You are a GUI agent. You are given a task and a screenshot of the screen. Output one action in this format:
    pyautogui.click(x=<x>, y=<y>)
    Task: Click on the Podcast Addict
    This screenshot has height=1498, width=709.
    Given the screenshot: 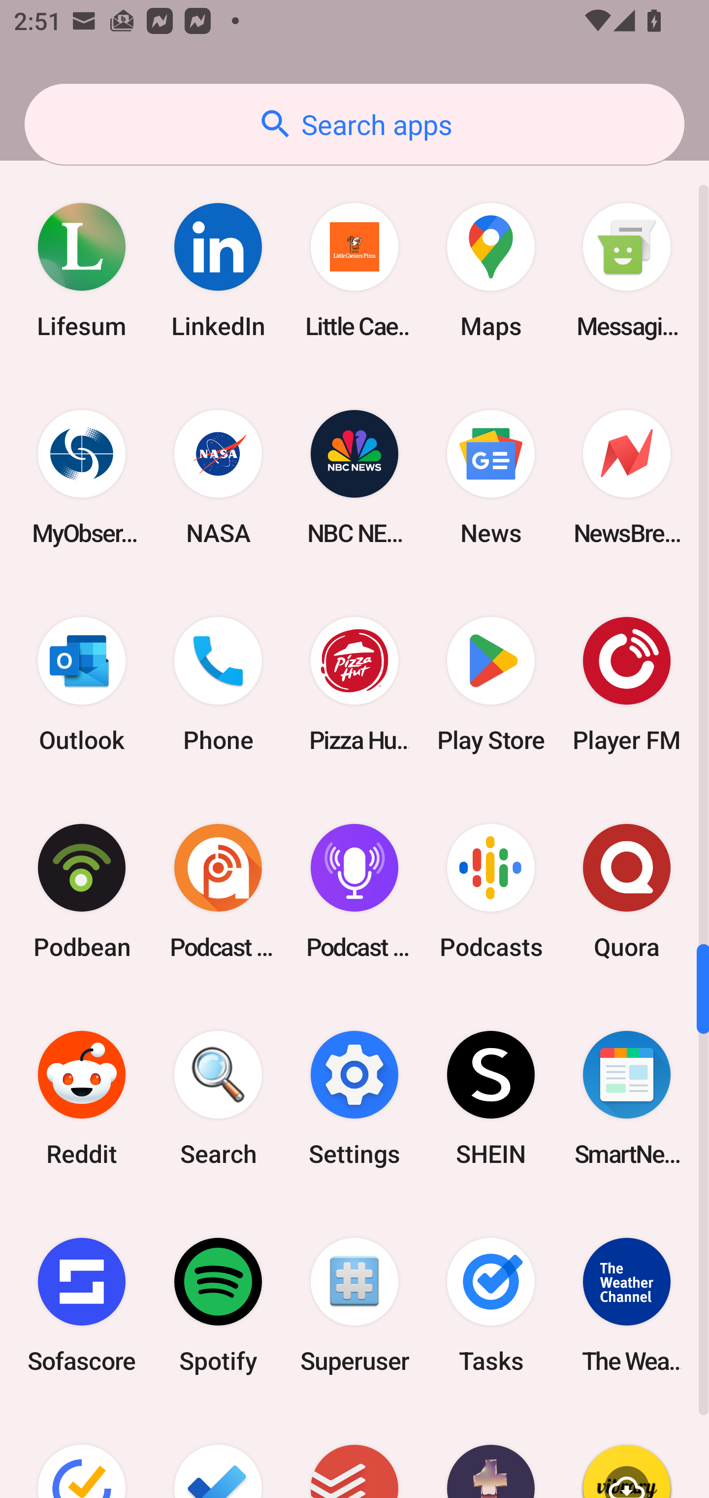 What is the action you would take?
    pyautogui.click(x=218, y=891)
    